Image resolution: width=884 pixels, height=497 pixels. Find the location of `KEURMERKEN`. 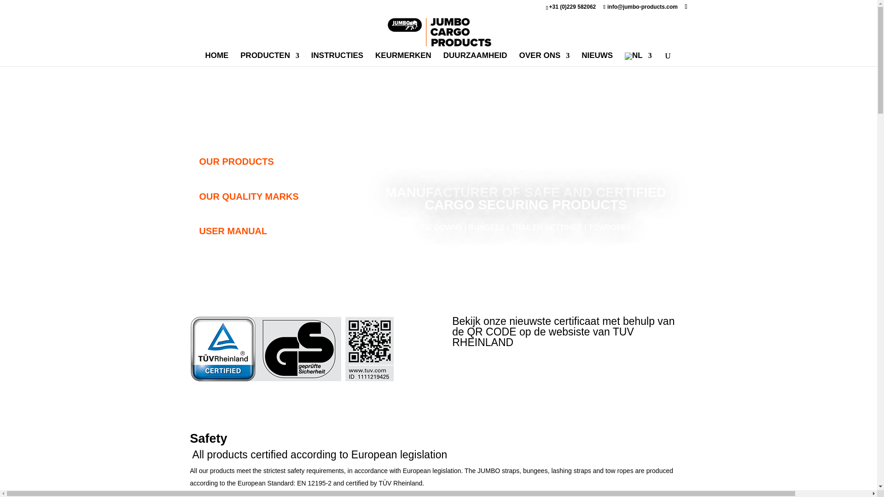

KEURMERKEN is located at coordinates (403, 59).